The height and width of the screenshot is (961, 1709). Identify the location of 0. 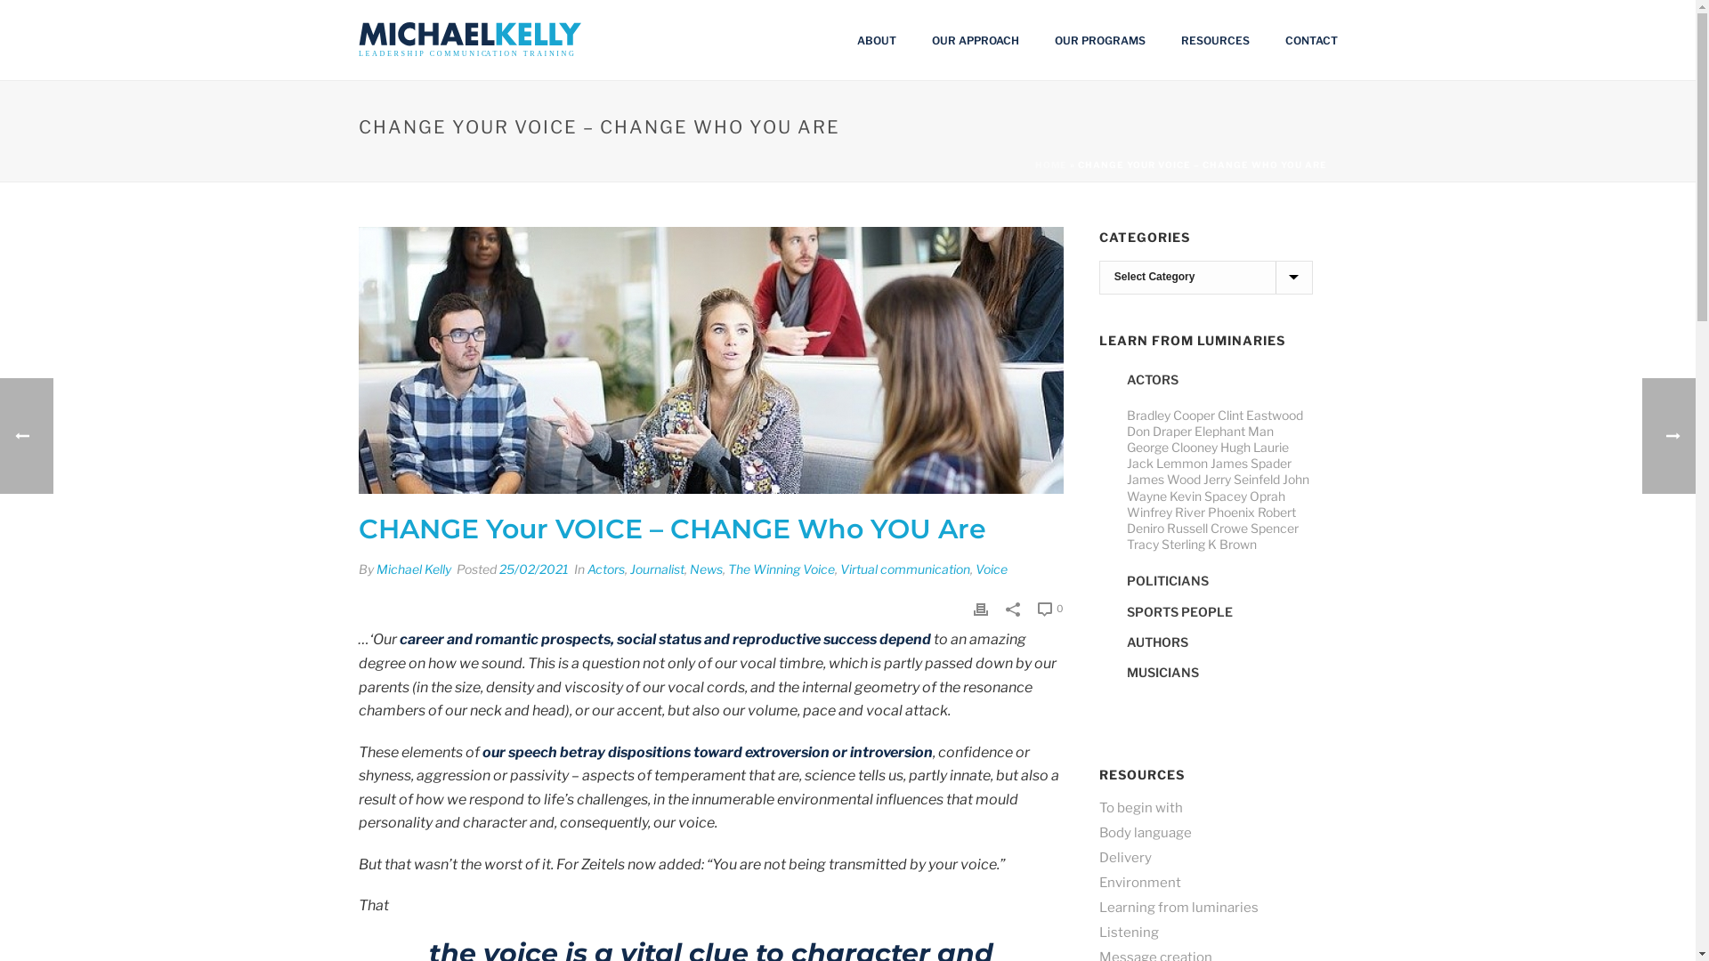
(1050, 609).